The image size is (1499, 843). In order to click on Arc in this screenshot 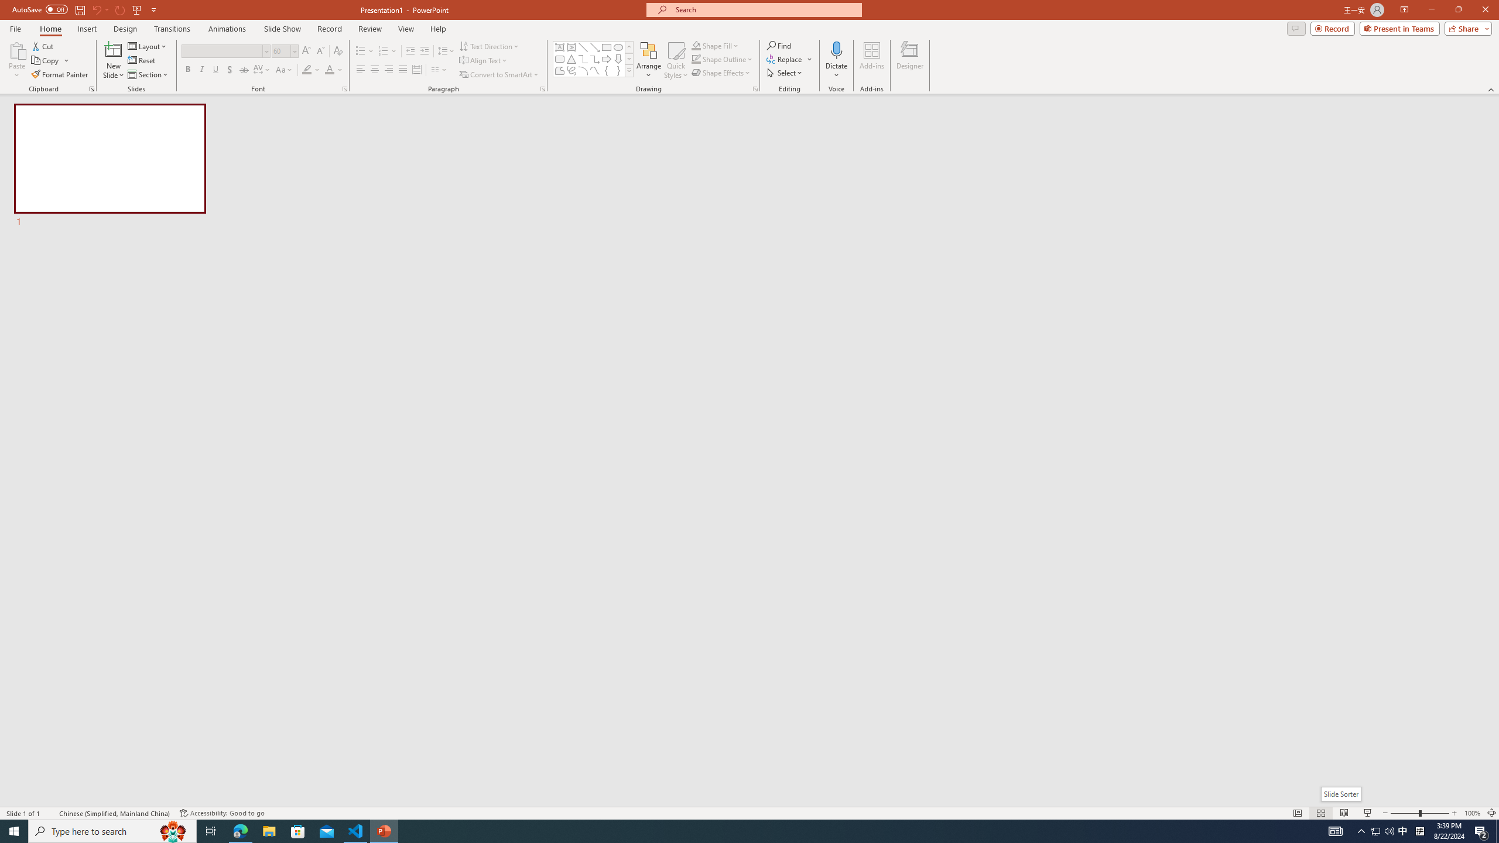, I will do `click(583, 70)`.